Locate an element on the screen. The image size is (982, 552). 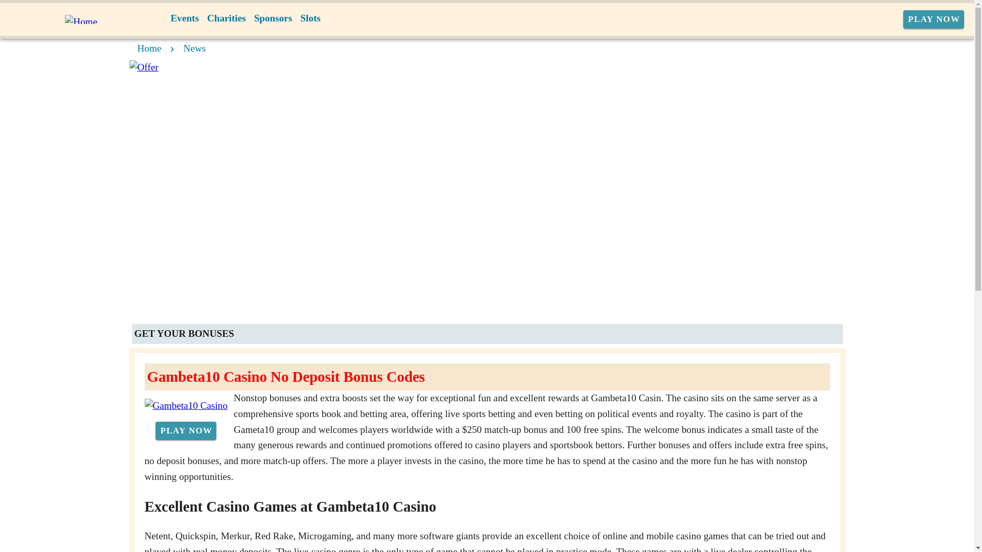
Events is located at coordinates (185, 18).